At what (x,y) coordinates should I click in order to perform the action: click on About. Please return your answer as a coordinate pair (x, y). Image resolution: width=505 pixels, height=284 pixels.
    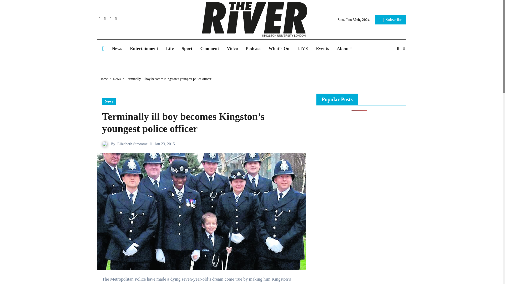
    Looking at the image, I should click on (344, 48).